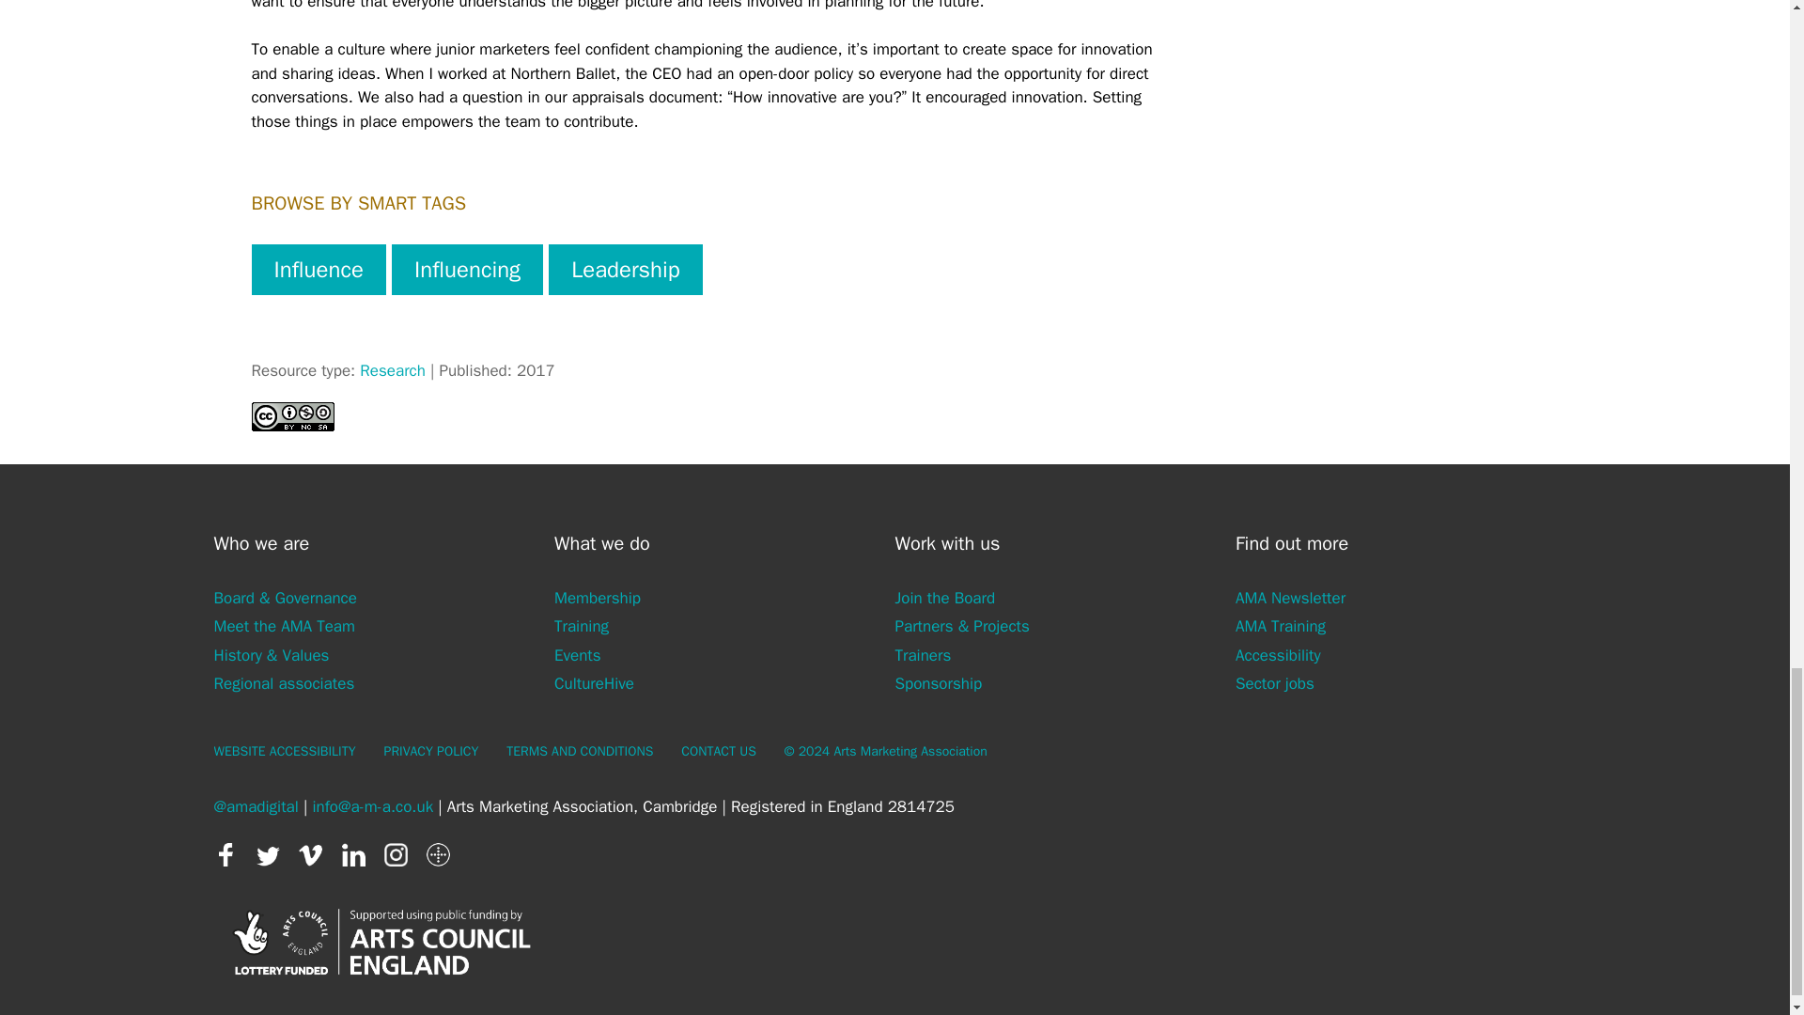 This screenshot has height=1015, width=1804. What do you see at coordinates (1291, 598) in the screenshot?
I see `AMA Newsletter` at bounding box center [1291, 598].